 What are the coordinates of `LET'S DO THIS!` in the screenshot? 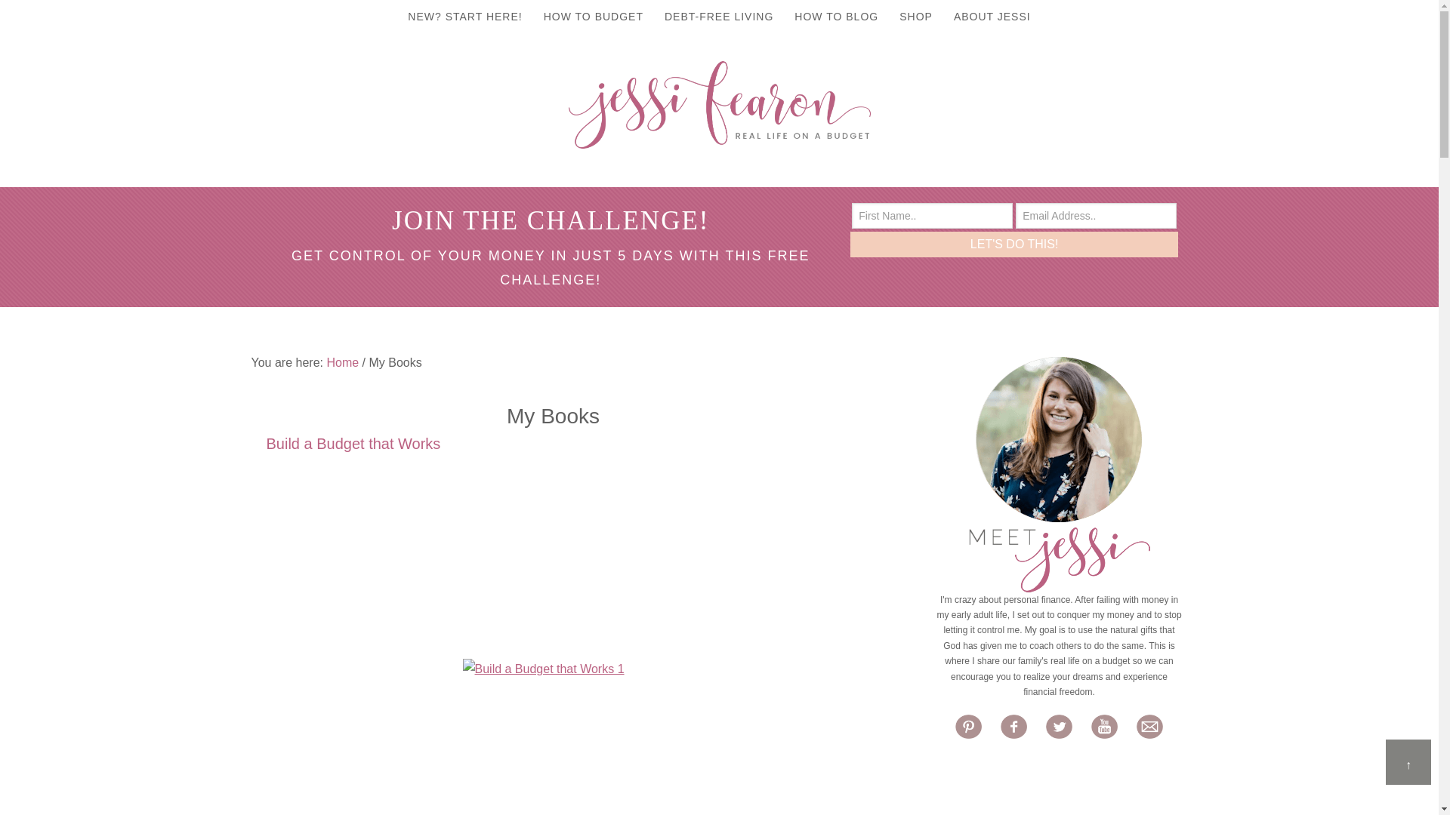 It's located at (1013, 244).